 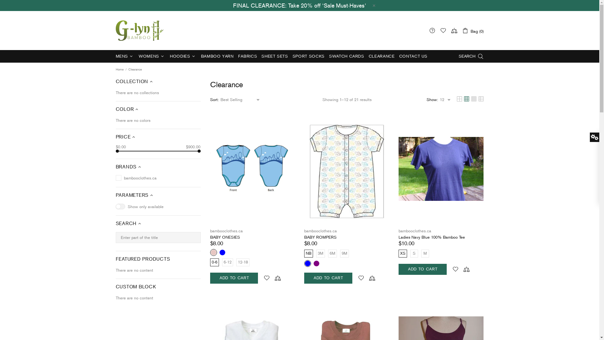 What do you see at coordinates (432, 237) in the screenshot?
I see `Ladies Navy Blue 100% Bamboo Tee` at bounding box center [432, 237].